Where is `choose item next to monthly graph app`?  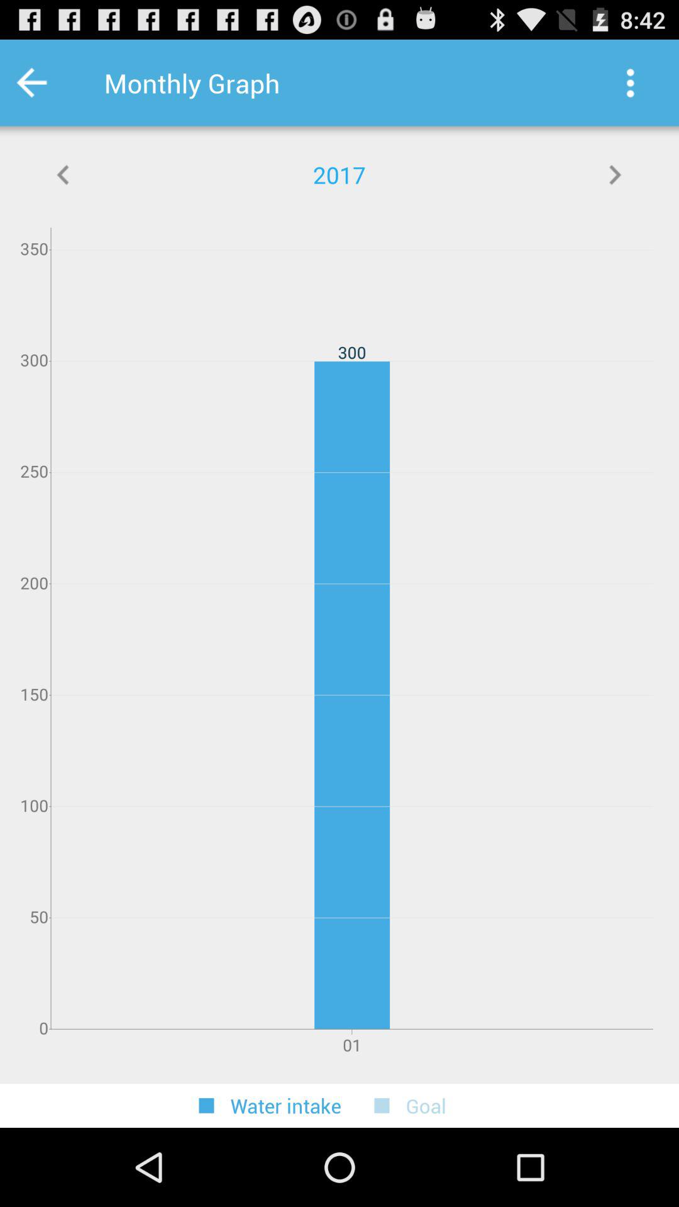
choose item next to monthly graph app is located at coordinates (49, 83).